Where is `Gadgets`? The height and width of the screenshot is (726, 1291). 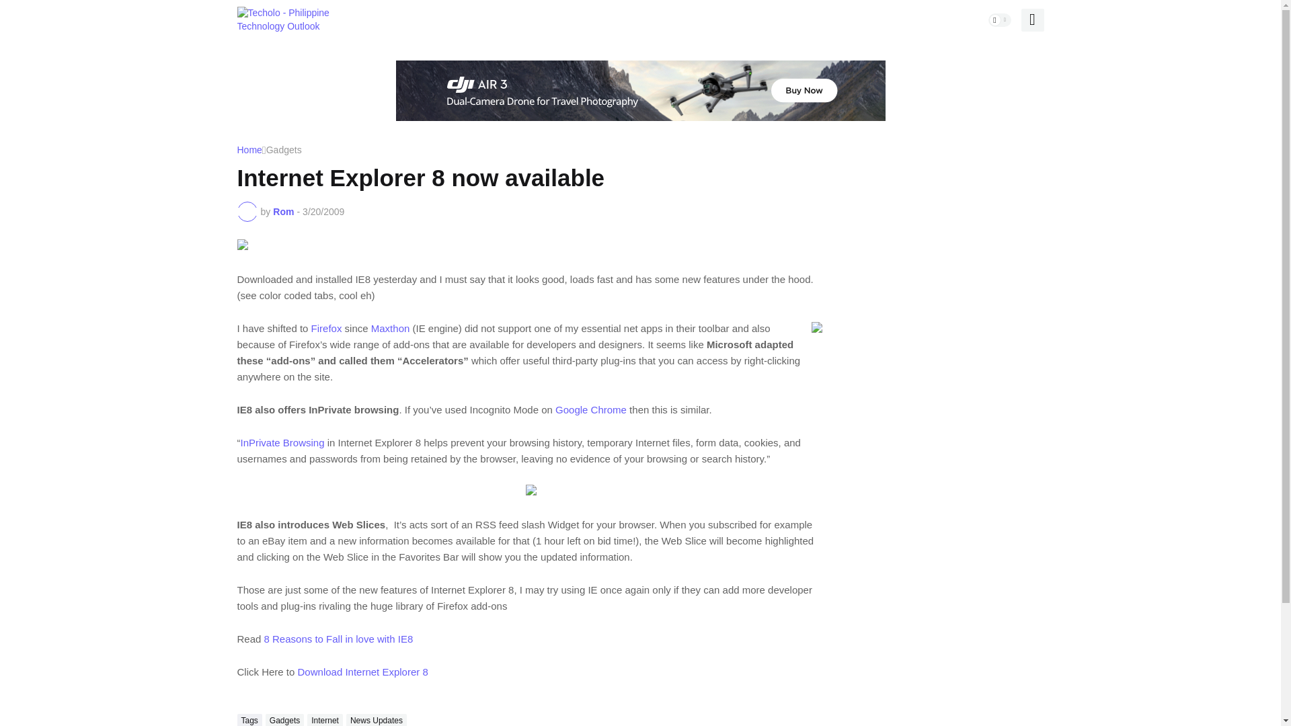 Gadgets is located at coordinates (284, 719).